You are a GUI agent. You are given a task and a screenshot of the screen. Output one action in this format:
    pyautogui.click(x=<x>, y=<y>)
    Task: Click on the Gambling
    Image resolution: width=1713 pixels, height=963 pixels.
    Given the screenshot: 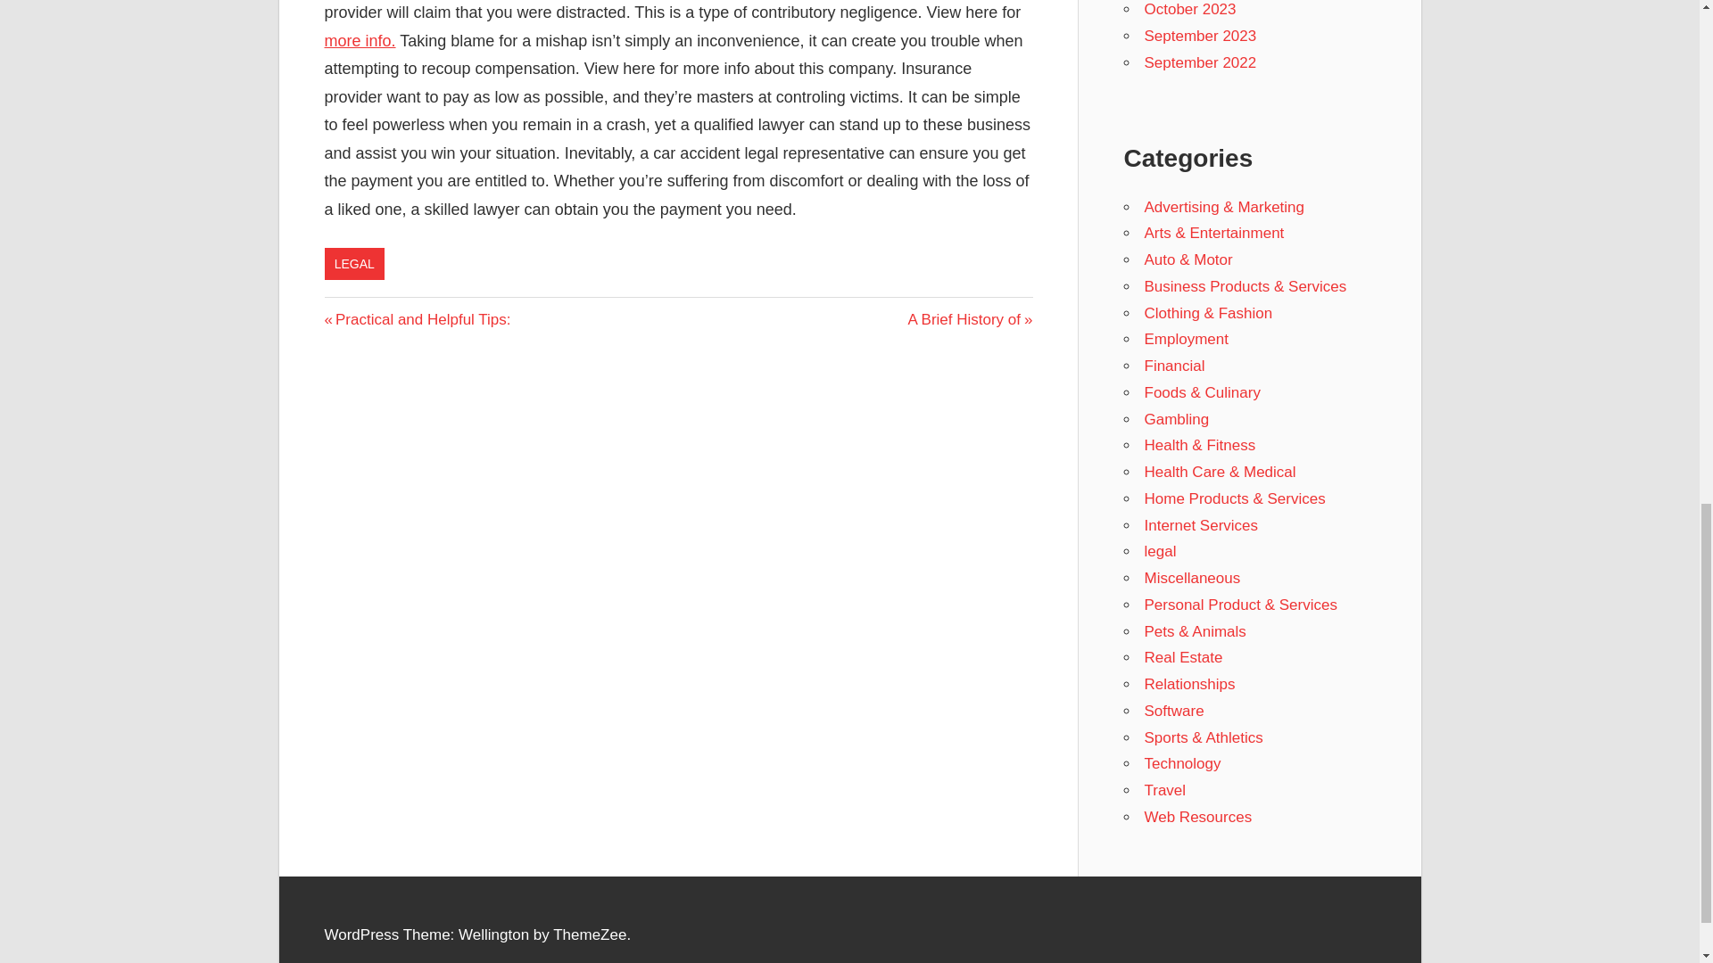 What is the action you would take?
    pyautogui.click(x=418, y=319)
    